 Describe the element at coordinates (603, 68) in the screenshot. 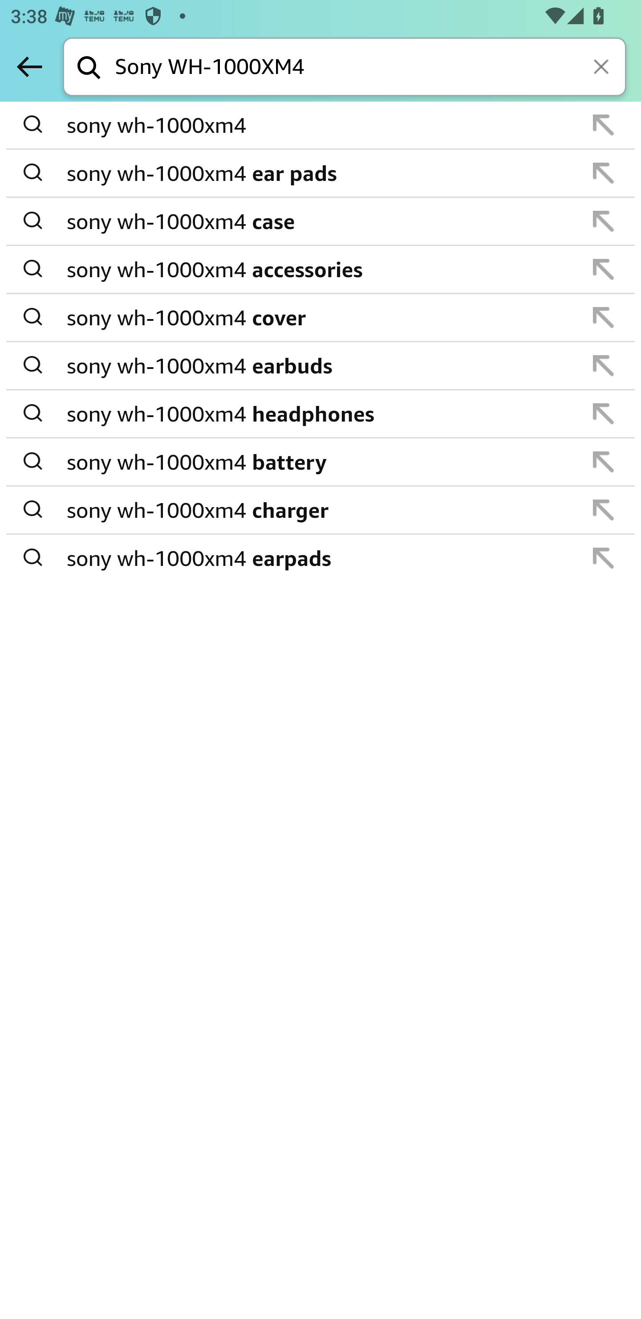

I see `Clear search keywords` at that location.